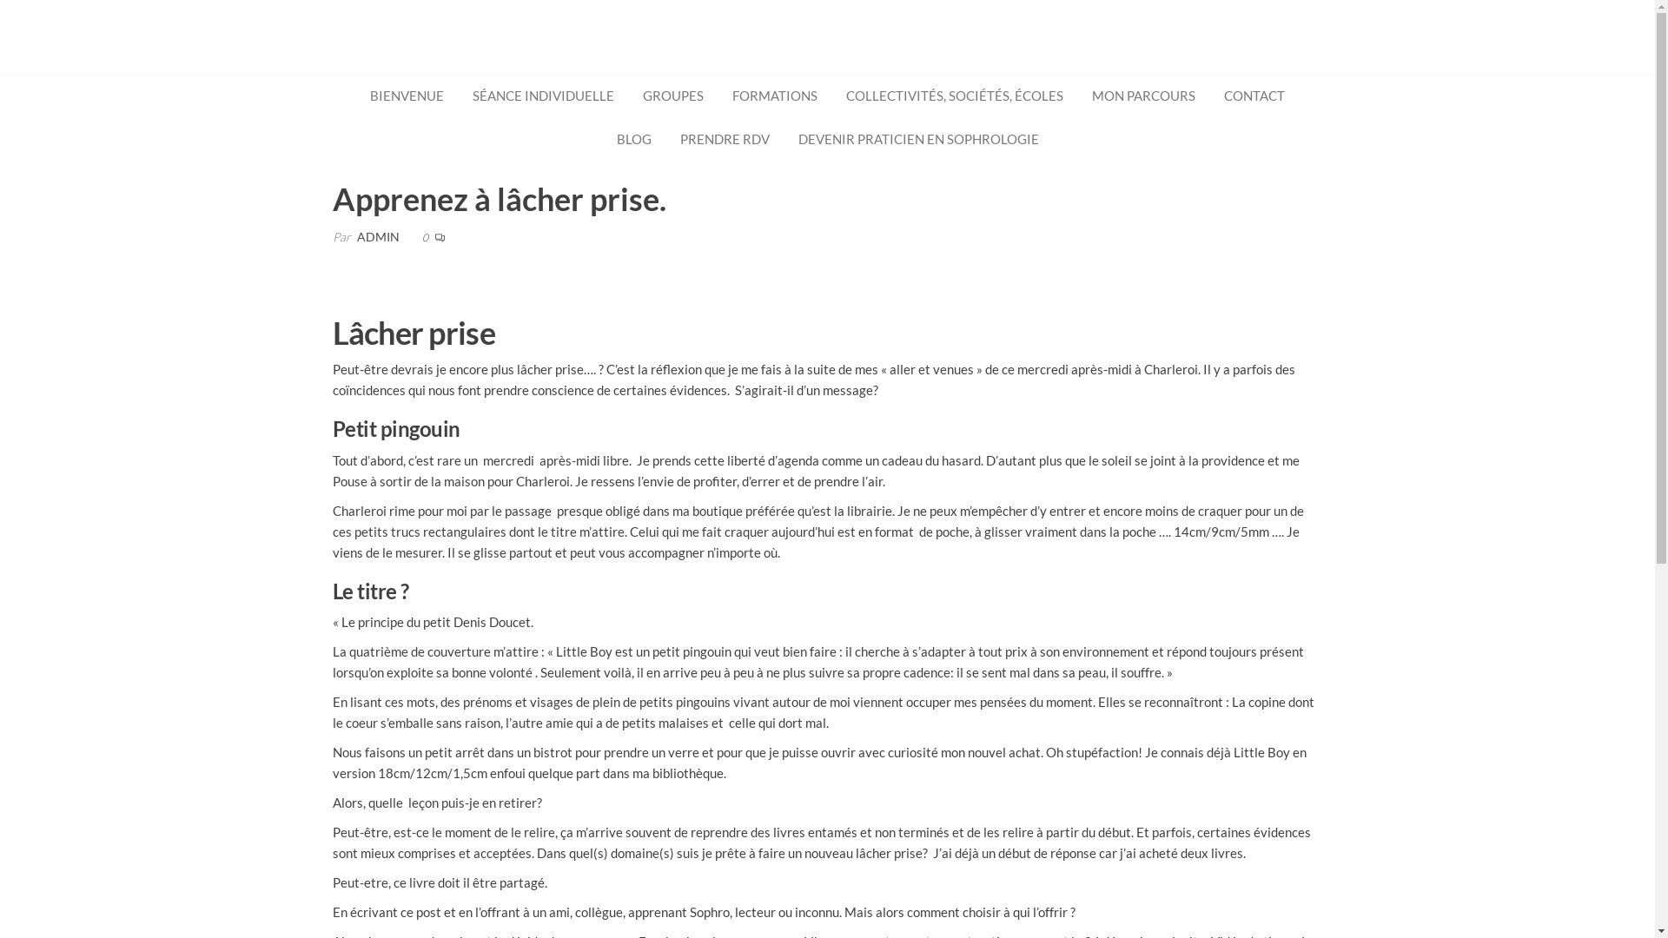  Describe the element at coordinates (633, 139) in the screenshot. I see `BLOG` at that location.